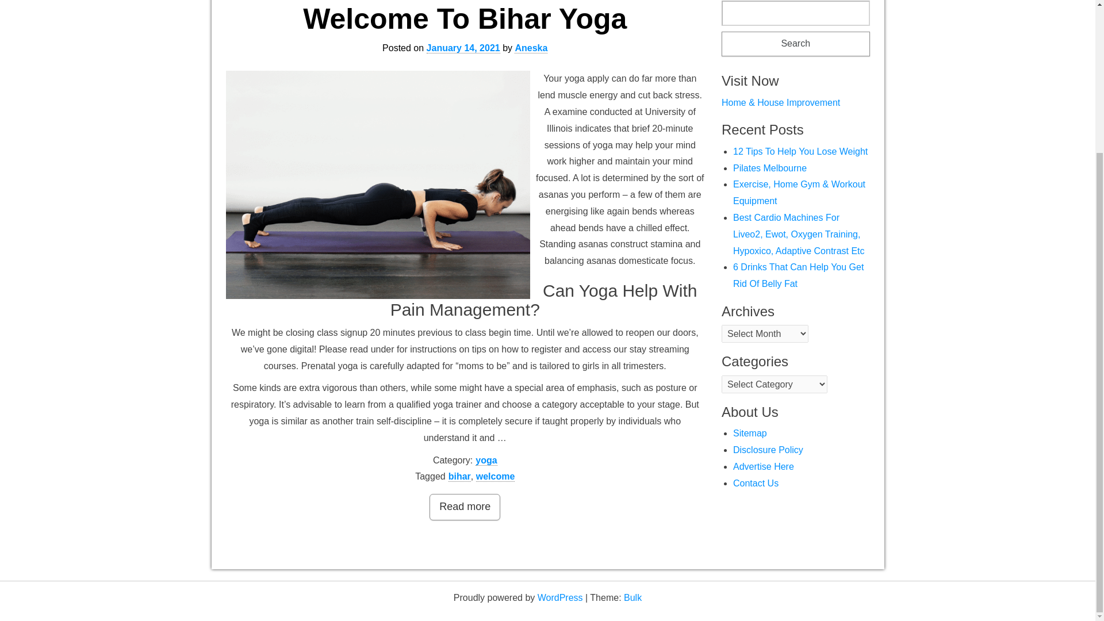  I want to click on bihar, so click(459, 476).